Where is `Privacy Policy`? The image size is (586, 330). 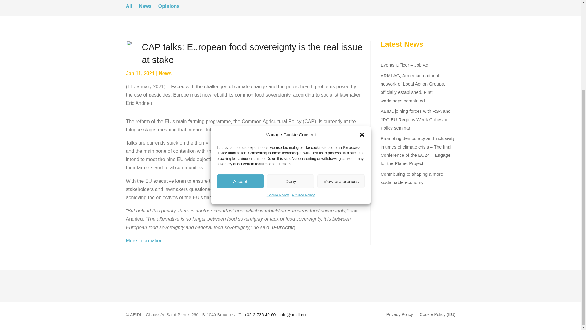 Privacy Policy is located at coordinates (303, 75).